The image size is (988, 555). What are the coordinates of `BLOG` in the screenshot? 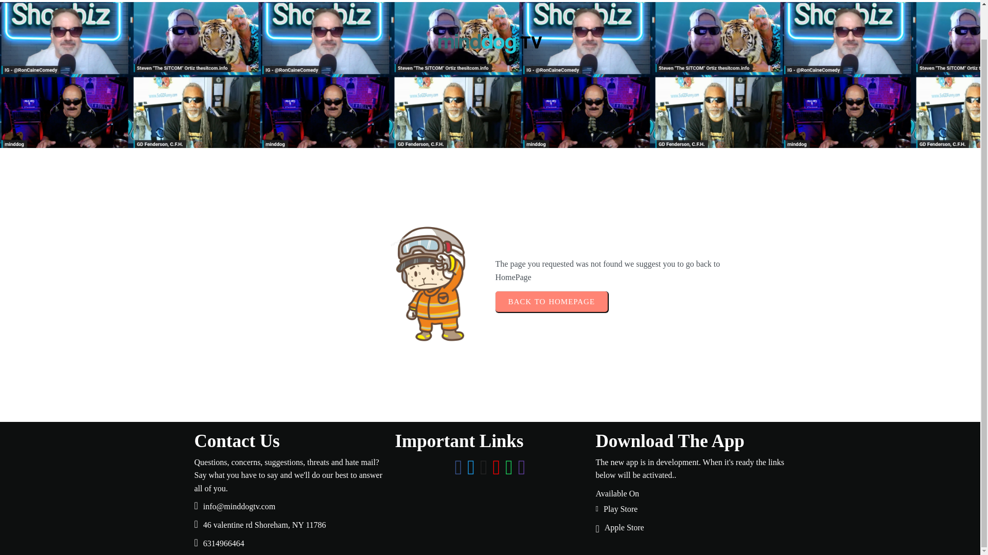 It's located at (750, 0).